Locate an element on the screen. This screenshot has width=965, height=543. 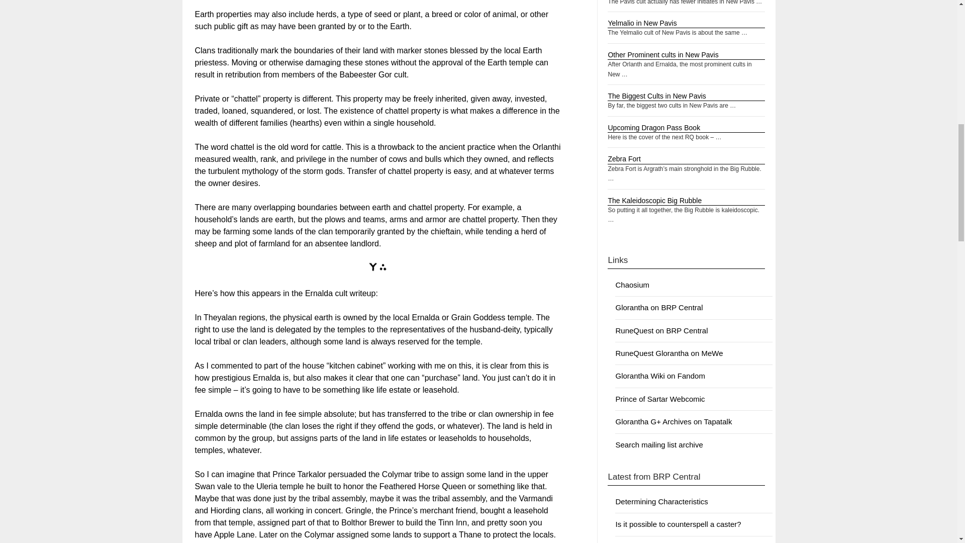
Zebra Fort is located at coordinates (624, 159).